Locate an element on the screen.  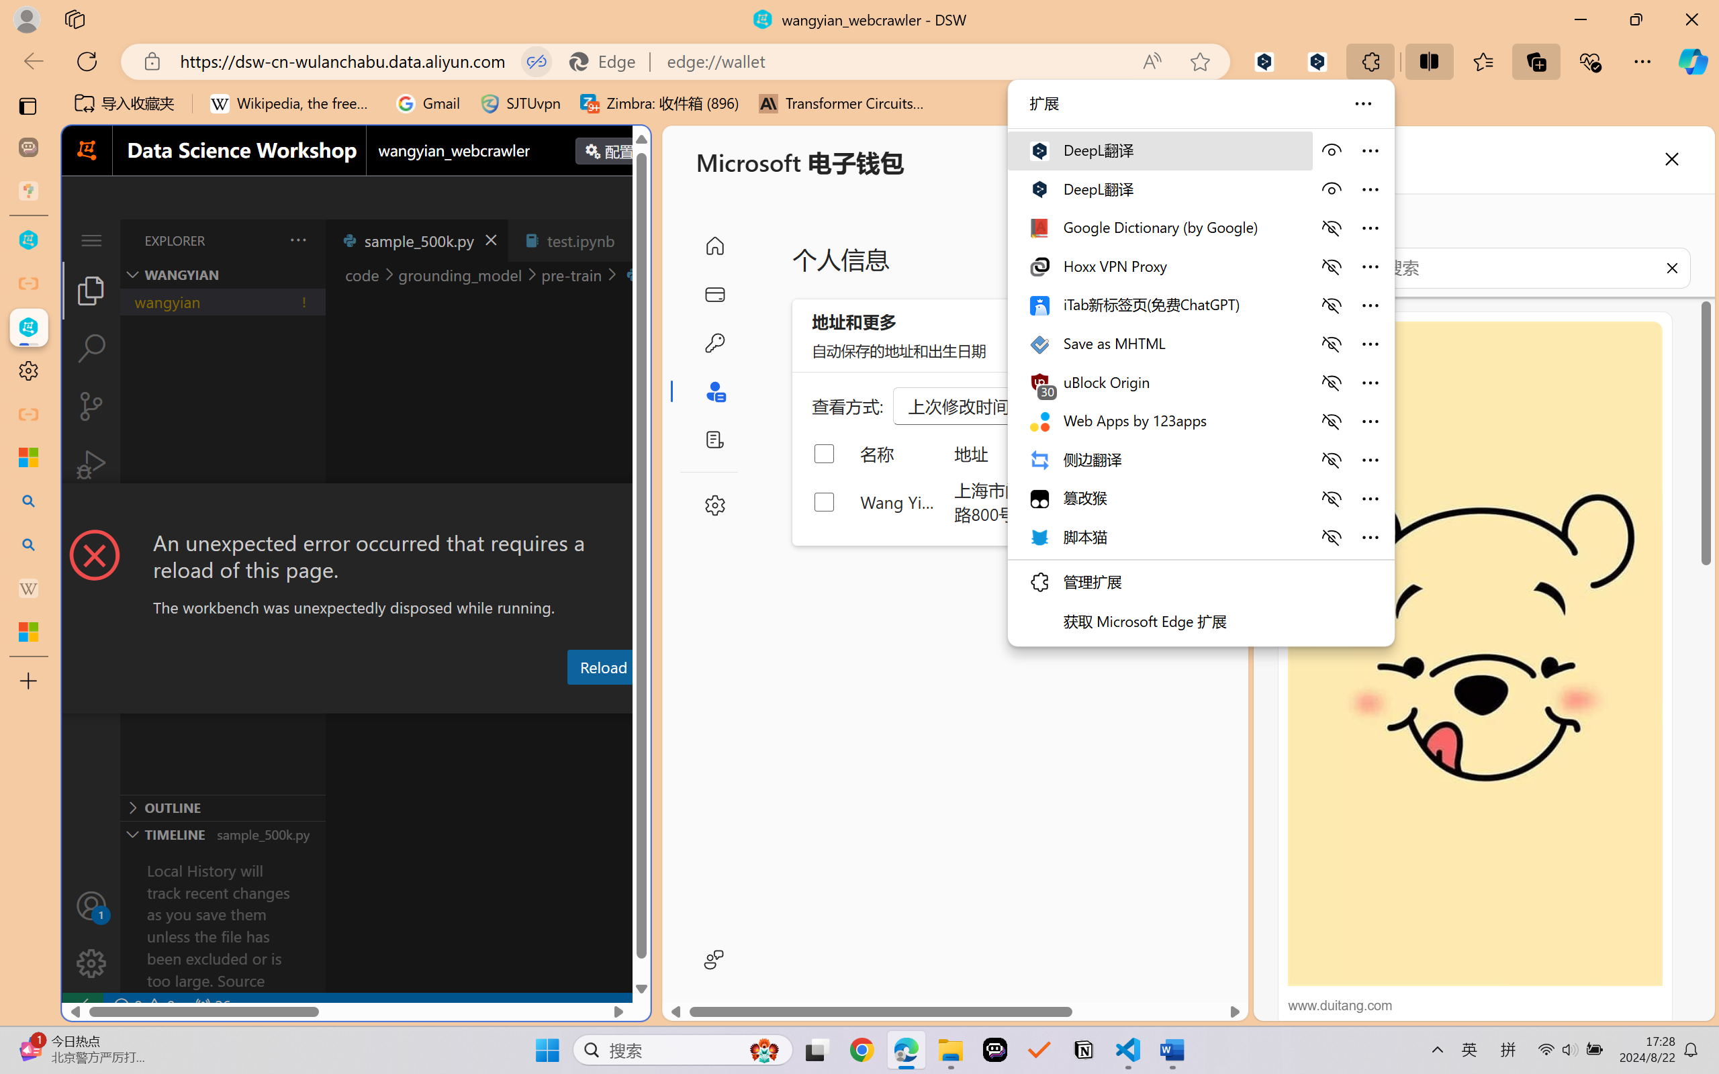
Transformer Circuits Thread is located at coordinates (842, 103).